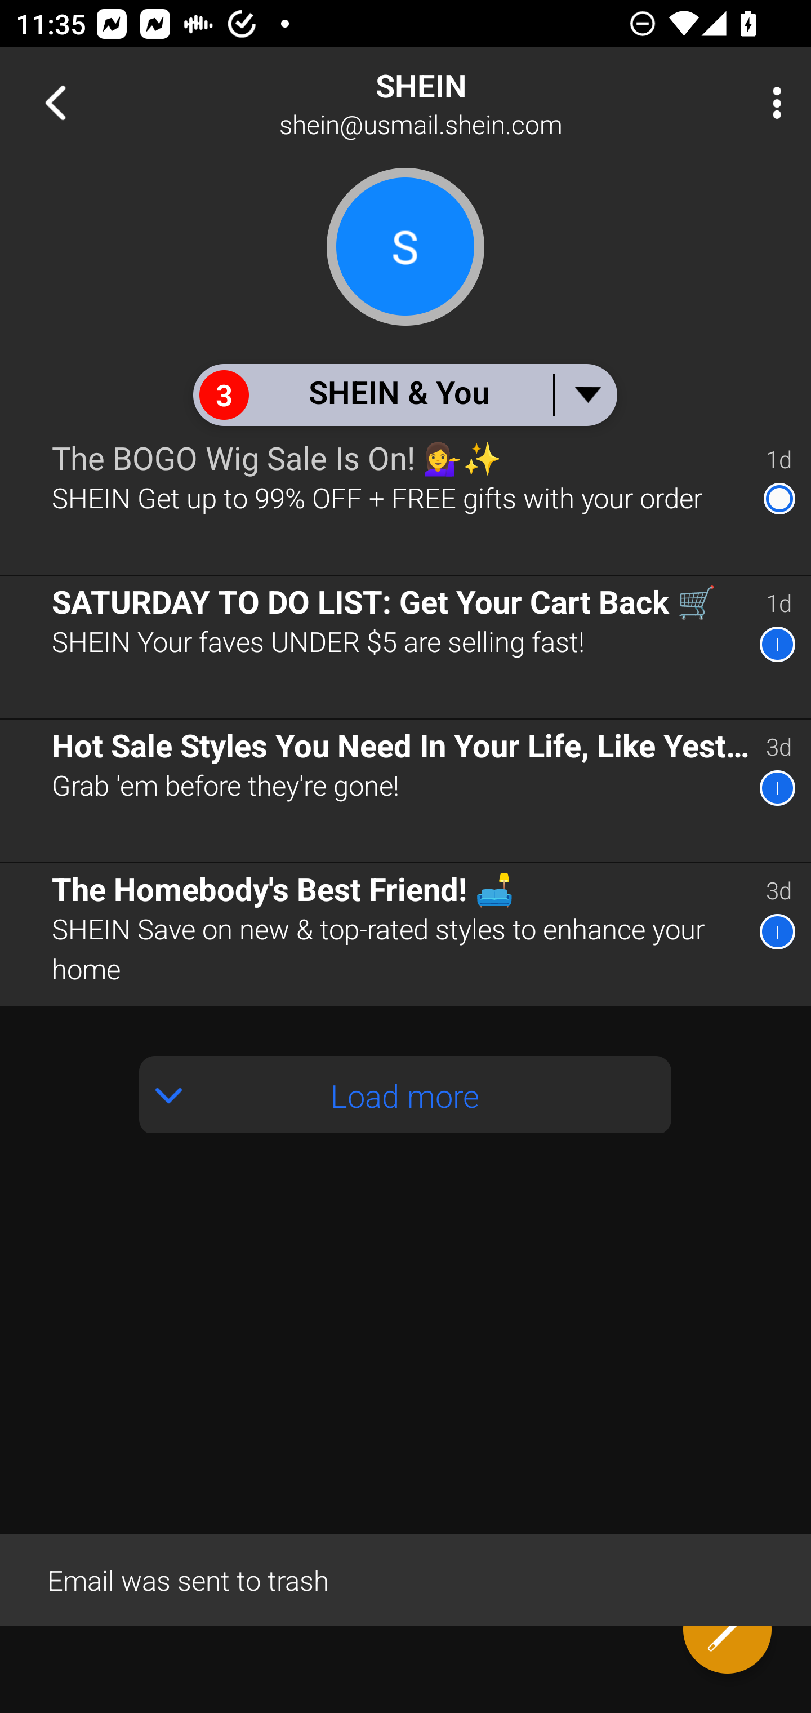  Describe the element at coordinates (404, 394) in the screenshot. I see `3 SHEIN & You` at that location.